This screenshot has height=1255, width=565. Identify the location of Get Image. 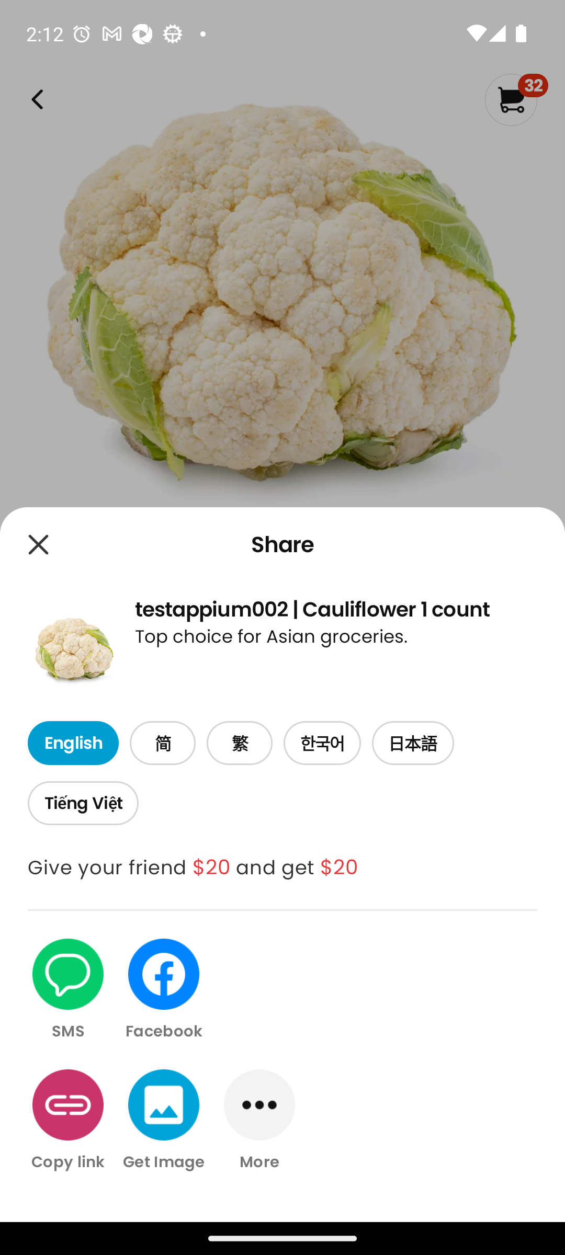
(164, 1120).